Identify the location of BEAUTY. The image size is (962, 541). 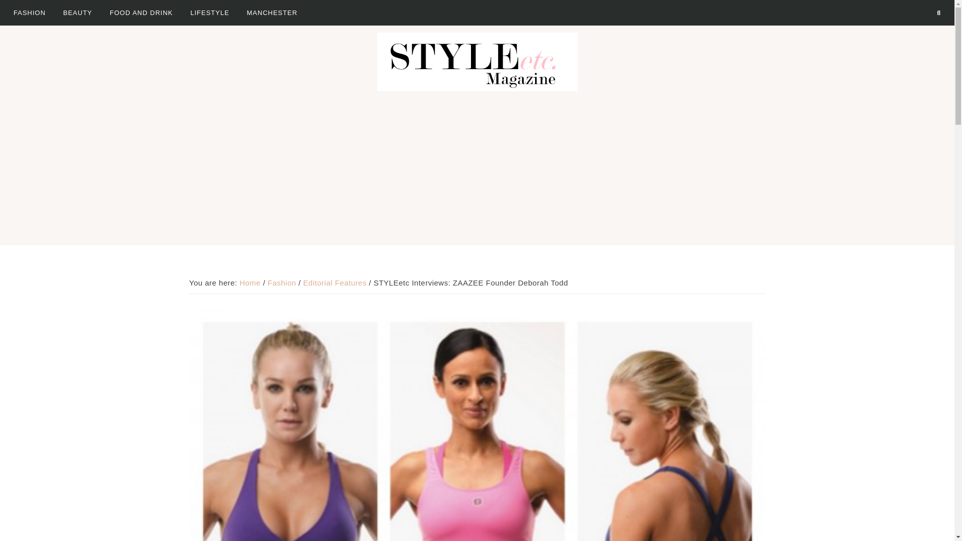
(78, 12).